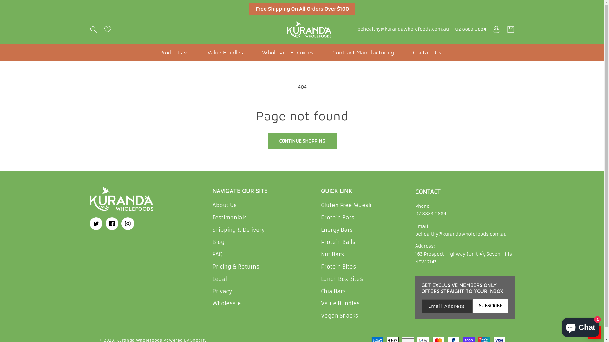 The width and height of the screenshot is (609, 342). I want to click on Instagram, so click(128, 224).